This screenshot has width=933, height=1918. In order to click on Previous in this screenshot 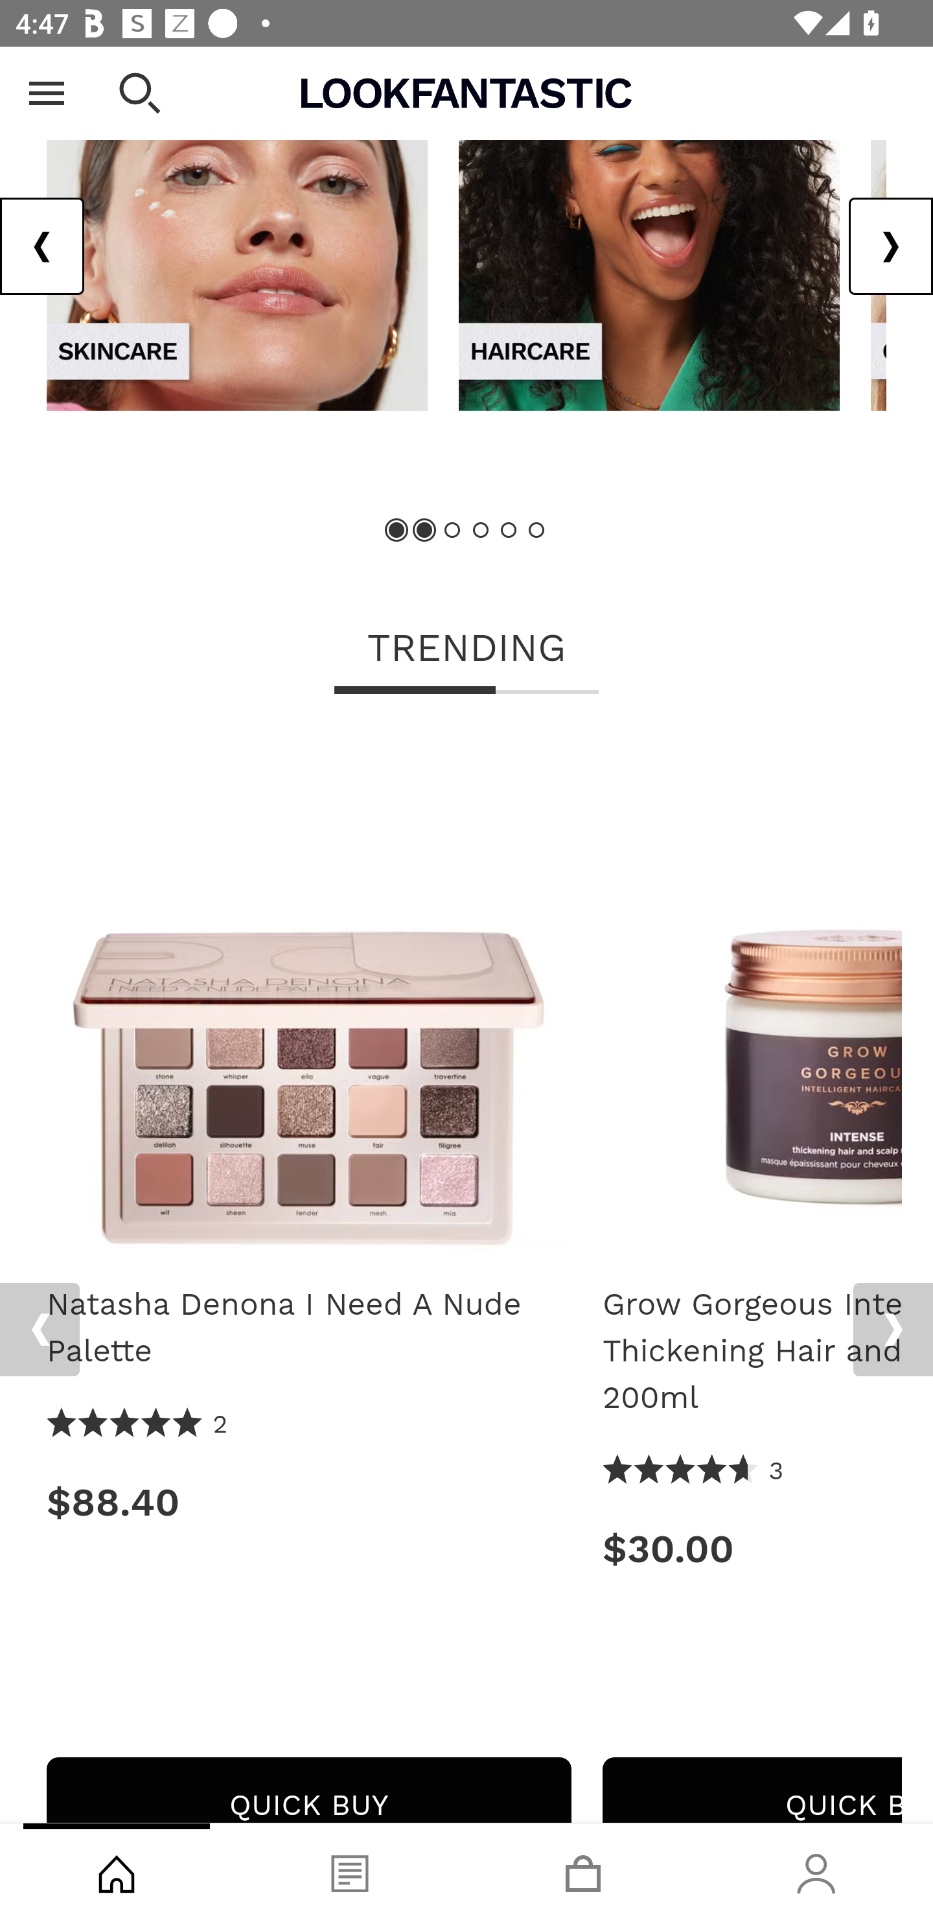, I will do `click(43, 247)`.